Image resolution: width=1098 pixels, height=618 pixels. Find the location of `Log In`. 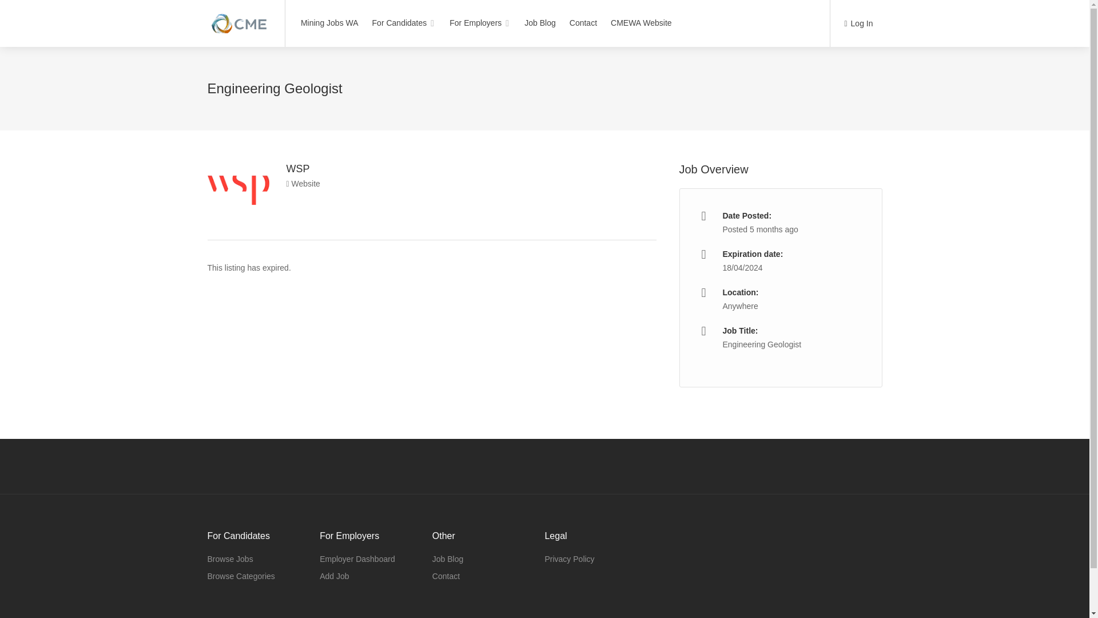

Log In is located at coordinates (858, 24).